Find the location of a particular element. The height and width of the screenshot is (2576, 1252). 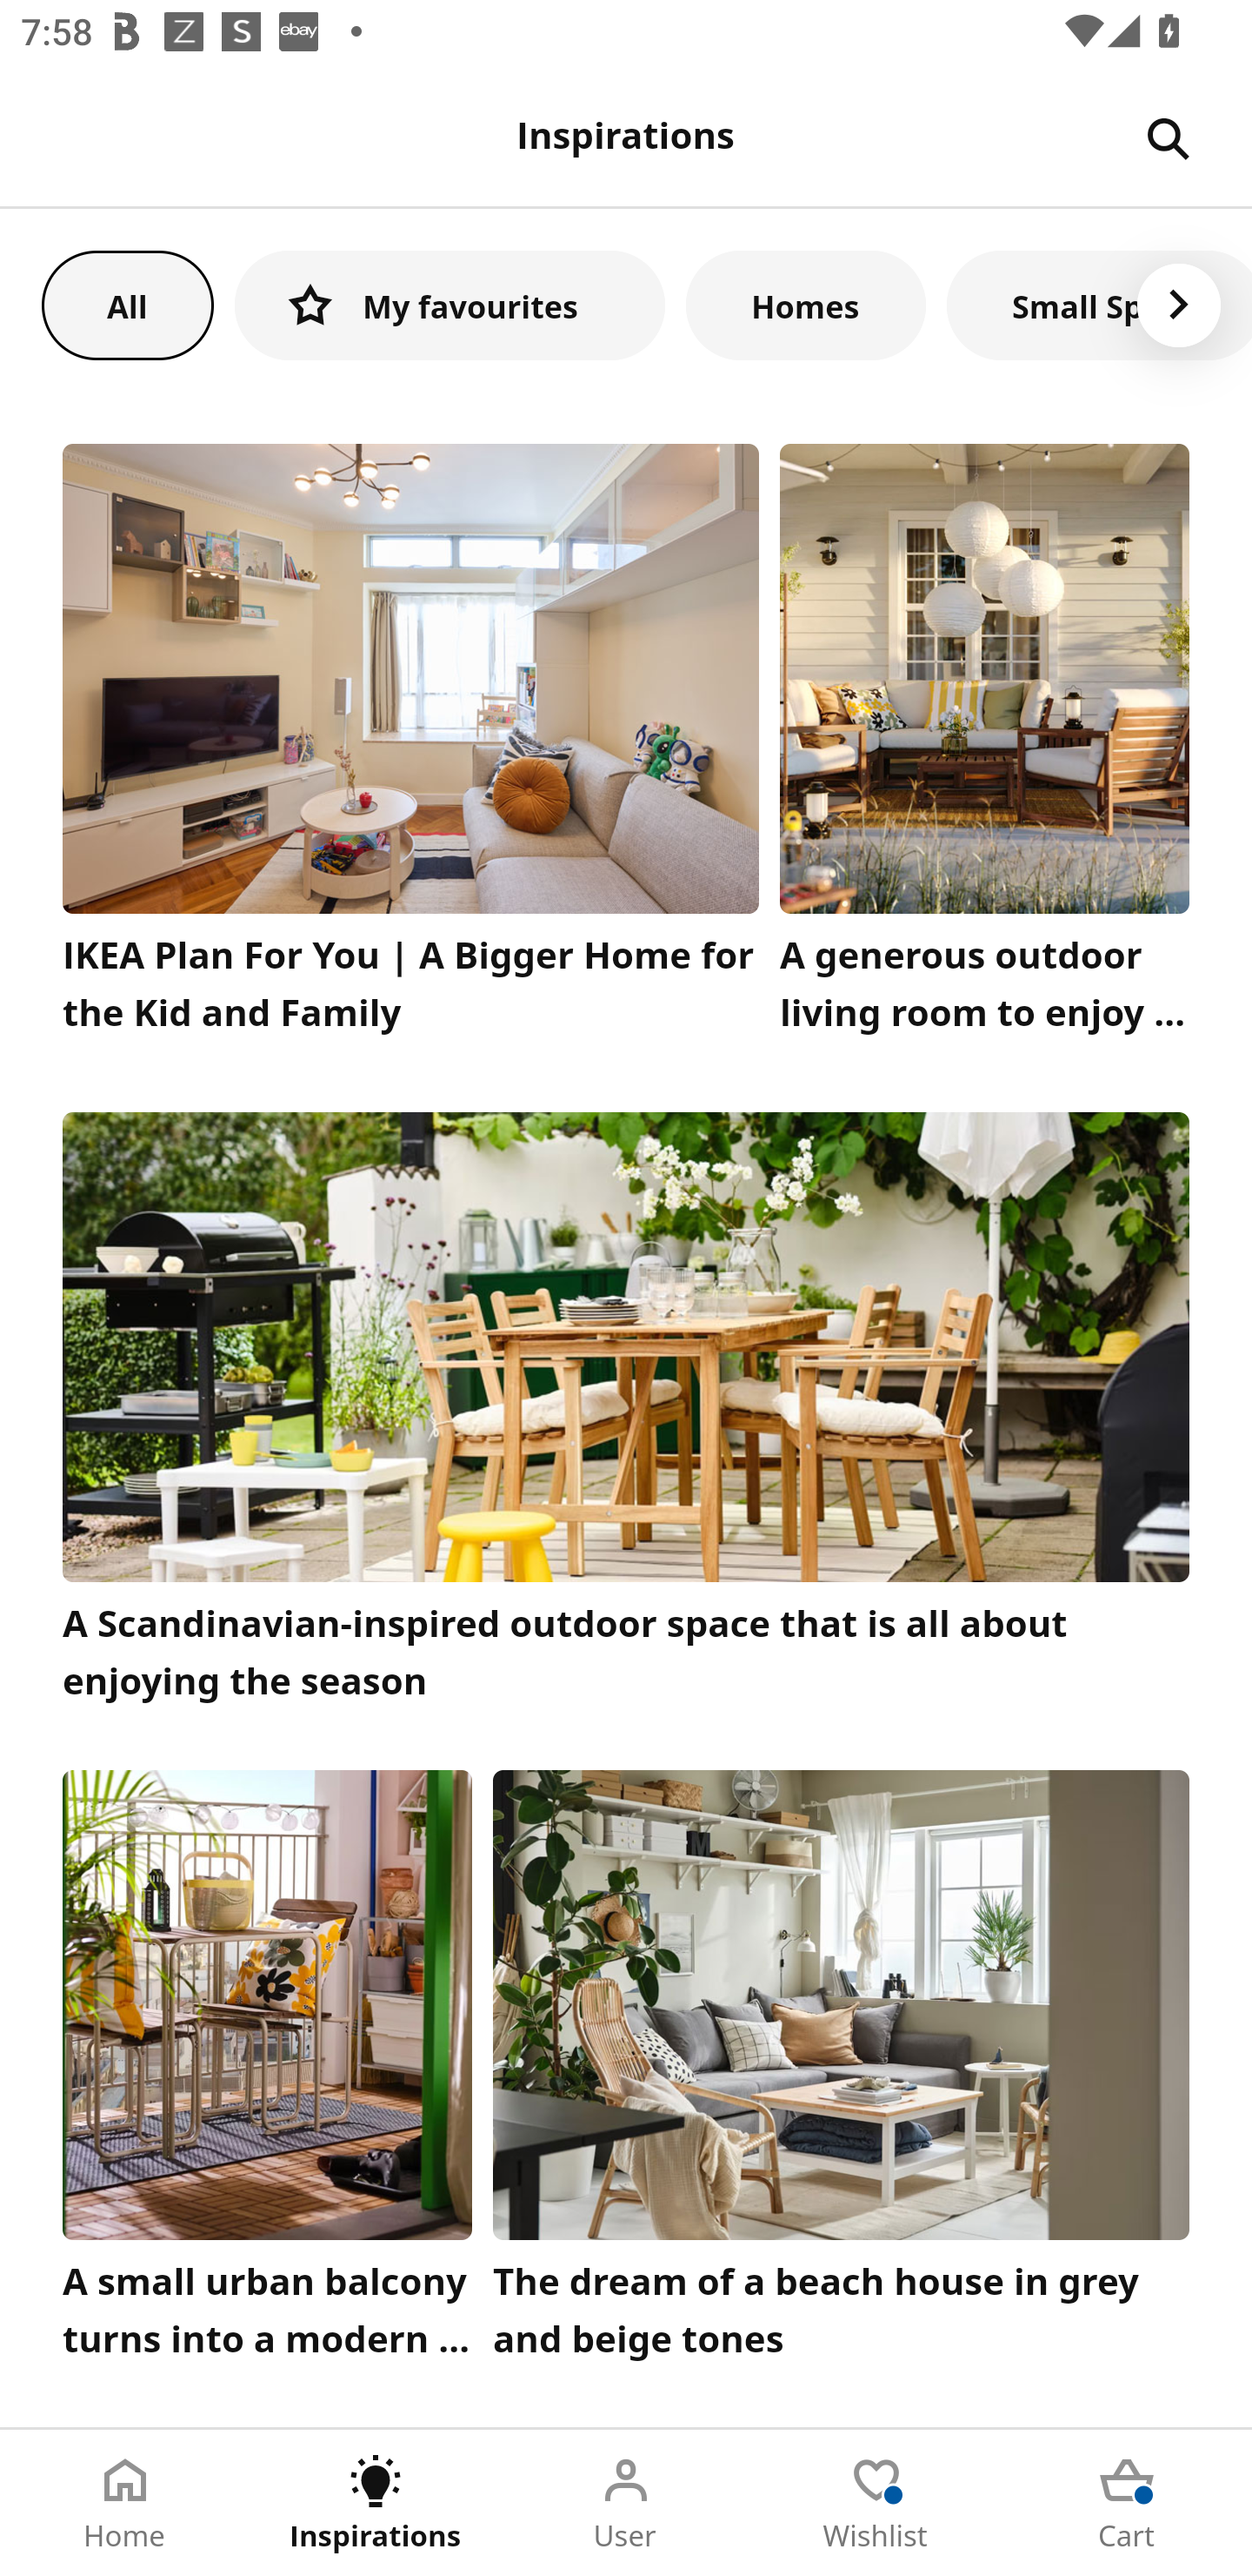

Homes is located at coordinates (806, 305).